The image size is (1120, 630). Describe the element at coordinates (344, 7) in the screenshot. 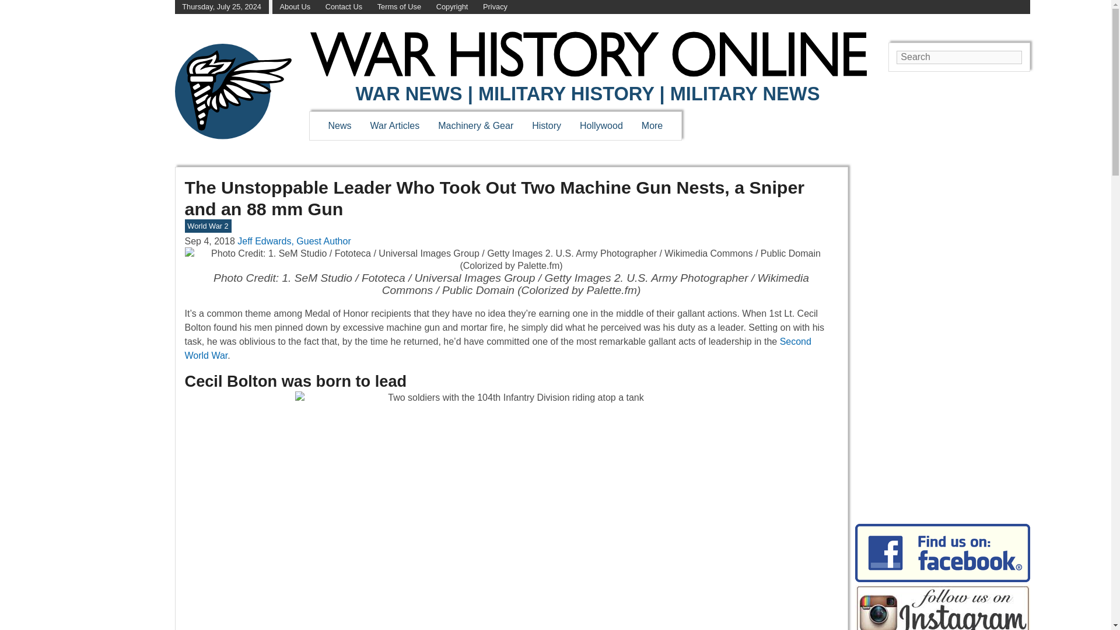

I see `Contact Us` at that location.